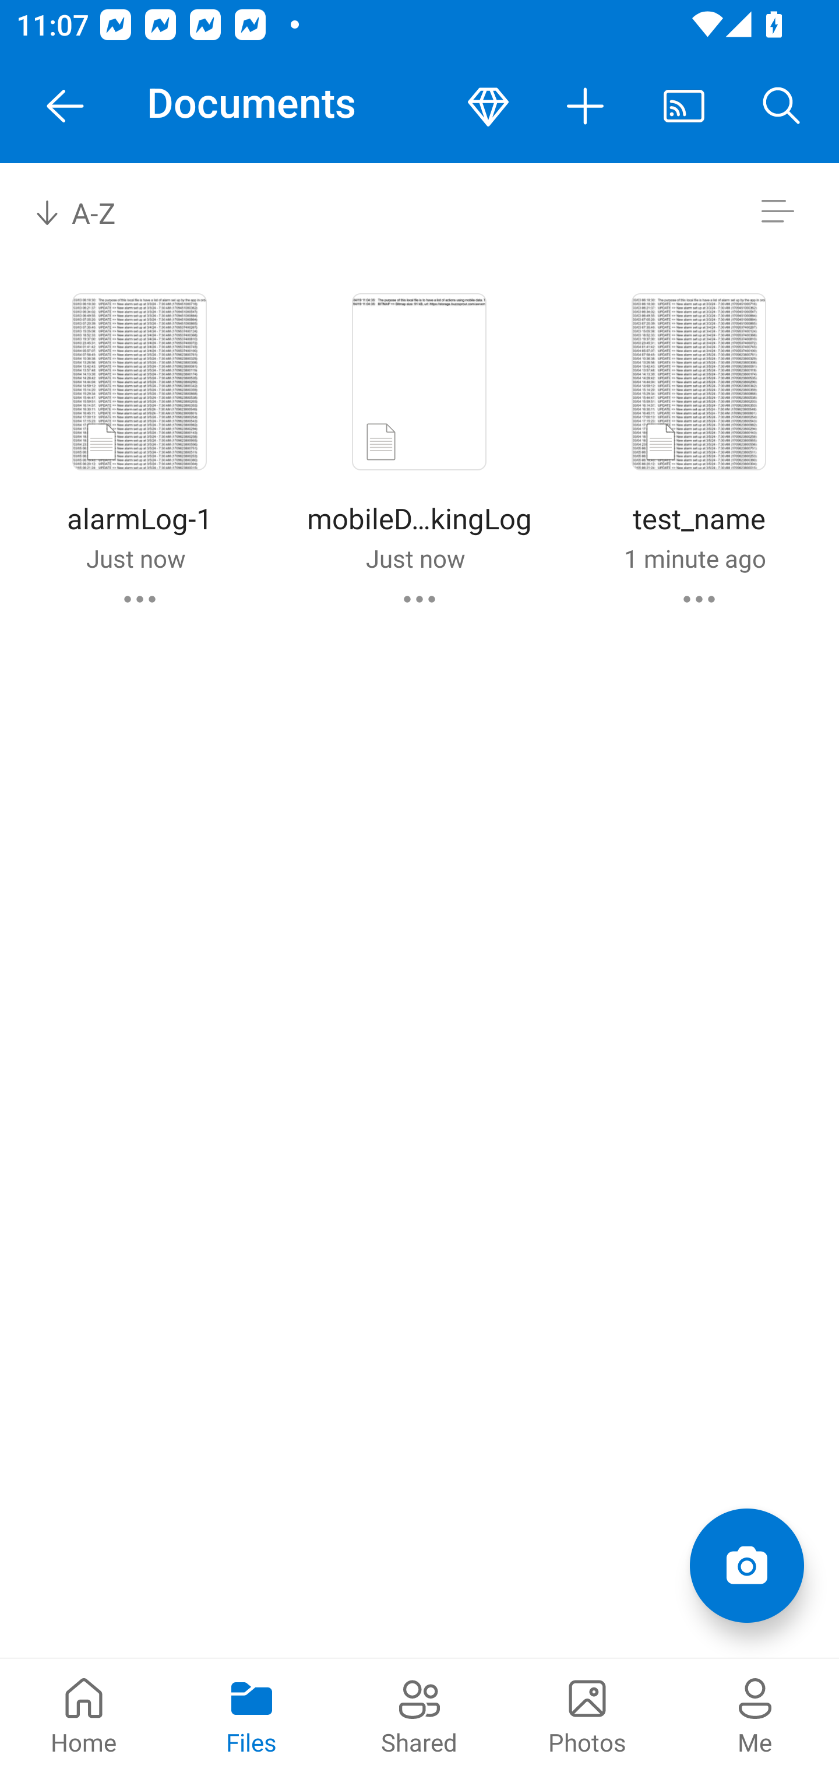 The height and width of the screenshot is (1772, 839). Describe the element at coordinates (587, 1715) in the screenshot. I see `Photos pivot Photos` at that location.